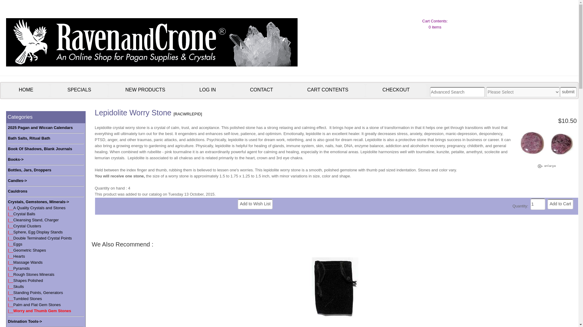 The height and width of the screenshot is (327, 583). I want to click on Crystal Clusters, so click(27, 226).